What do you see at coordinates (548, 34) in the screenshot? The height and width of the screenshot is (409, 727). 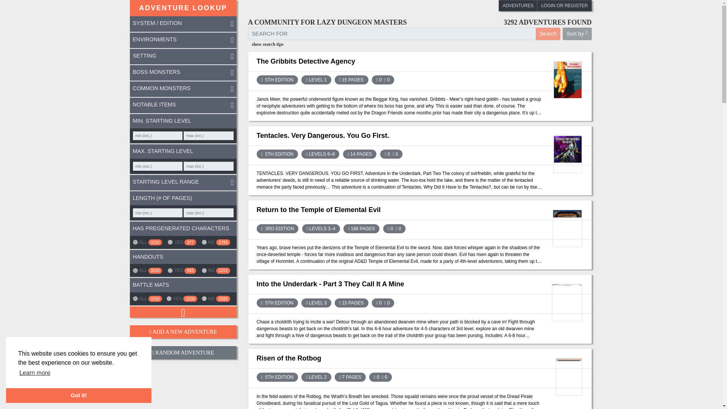 I see `Search` at bounding box center [548, 34].